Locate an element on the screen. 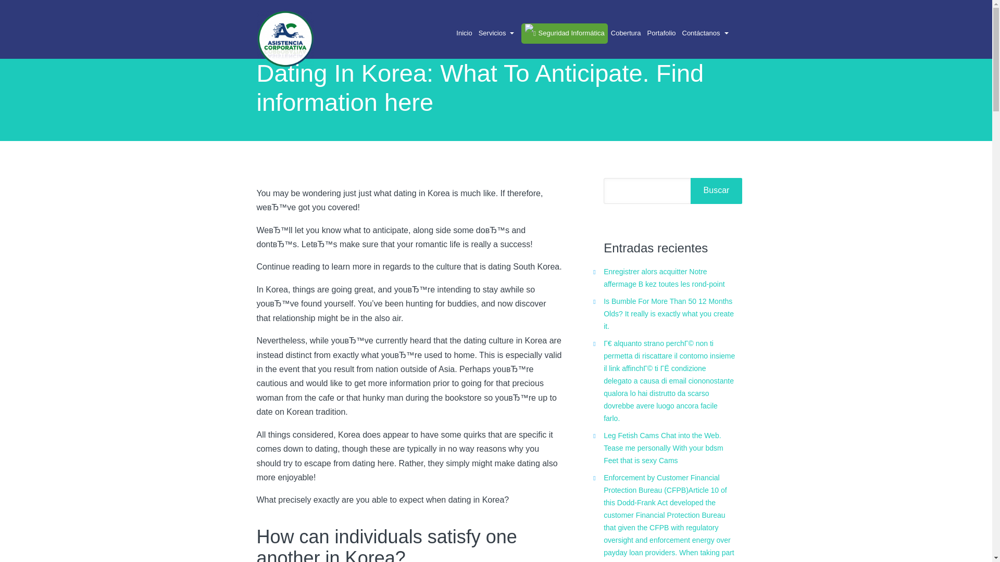 This screenshot has width=1000, height=562. Portafolio is located at coordinates (661, 33).